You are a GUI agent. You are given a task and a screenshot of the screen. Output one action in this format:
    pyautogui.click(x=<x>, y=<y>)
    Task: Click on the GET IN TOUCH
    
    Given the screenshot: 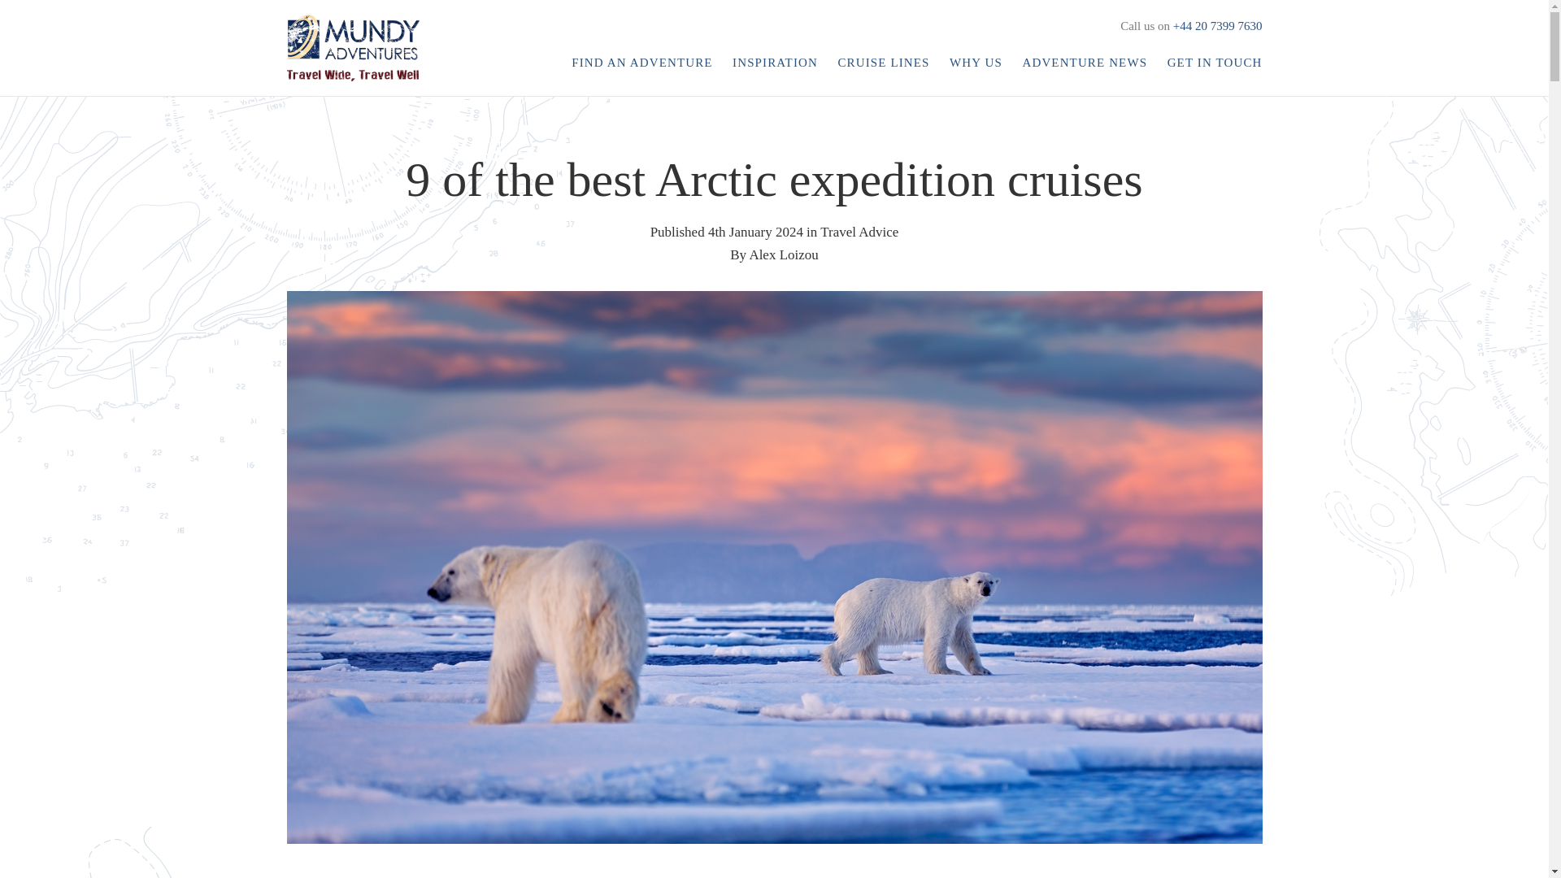 What is the action you would take?
    pyautogui.click(x=1211, y=63)
    